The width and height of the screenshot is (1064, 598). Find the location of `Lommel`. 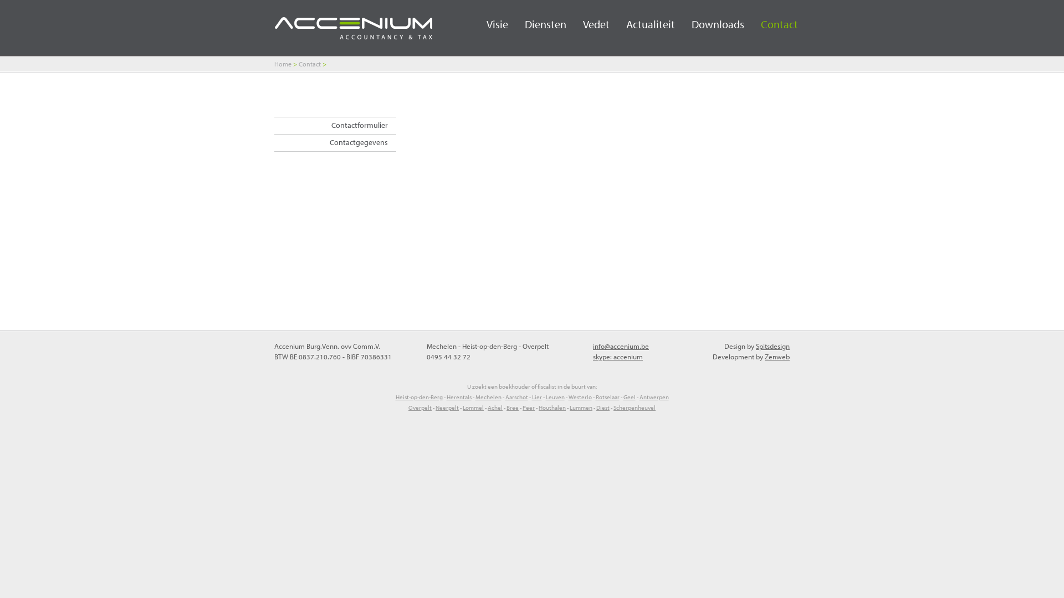

Lommel is located at coordinates (473, 408).